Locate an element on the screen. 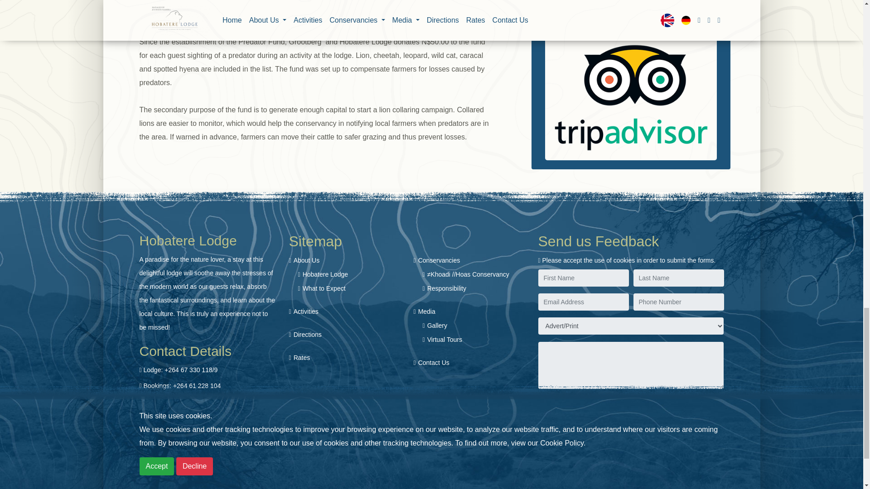  Emergencies is located at coordinates (189, 402).